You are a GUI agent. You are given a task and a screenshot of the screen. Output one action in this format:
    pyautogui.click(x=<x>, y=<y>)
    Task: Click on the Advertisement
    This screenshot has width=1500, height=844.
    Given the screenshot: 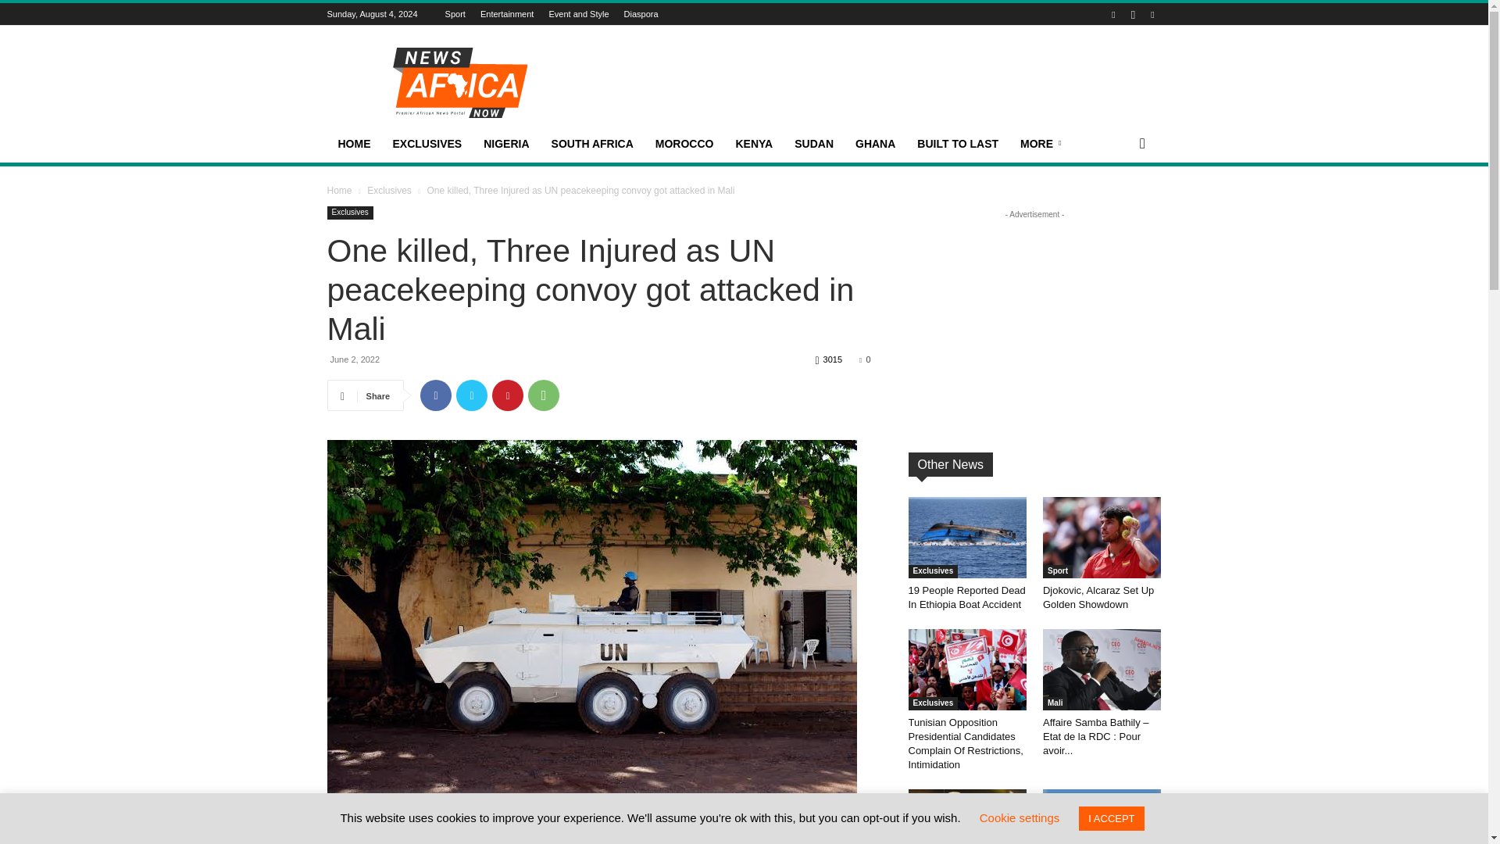 What is the action you would take?
    pyautogui.click(x=877, y=83)
    